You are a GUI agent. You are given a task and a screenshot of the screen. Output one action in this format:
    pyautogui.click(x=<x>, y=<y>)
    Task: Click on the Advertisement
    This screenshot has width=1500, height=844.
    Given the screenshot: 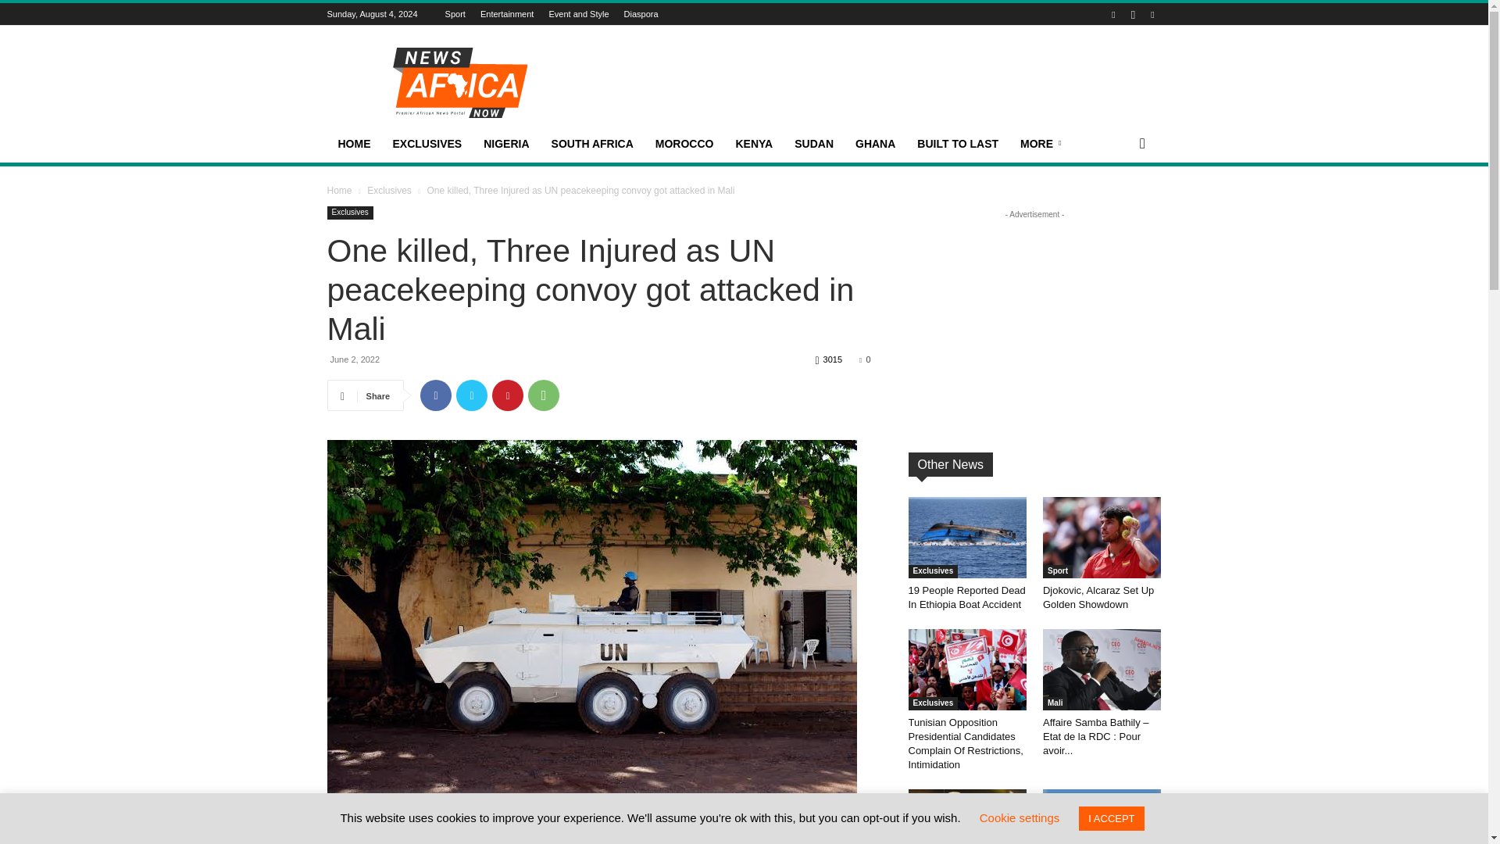 What is the action you would take?
    pyautogui.click(x=877, y=83)
    